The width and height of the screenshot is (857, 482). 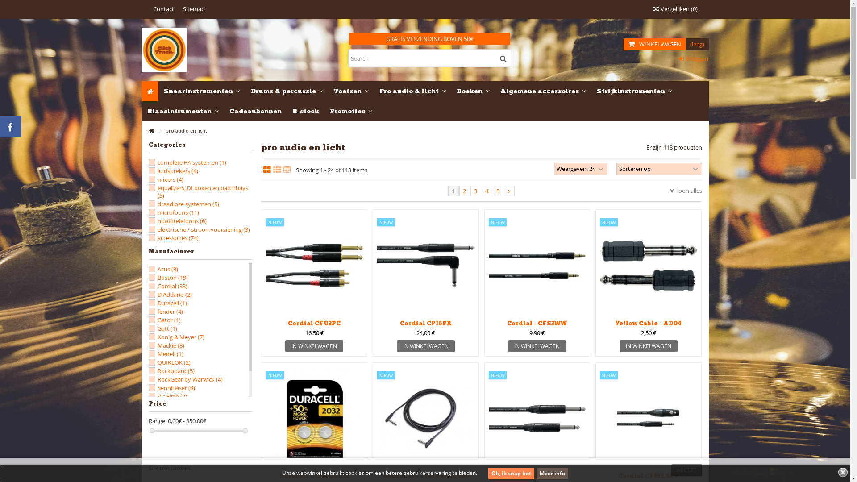 I want to click on Toon alles, so click(x=686, y=191).